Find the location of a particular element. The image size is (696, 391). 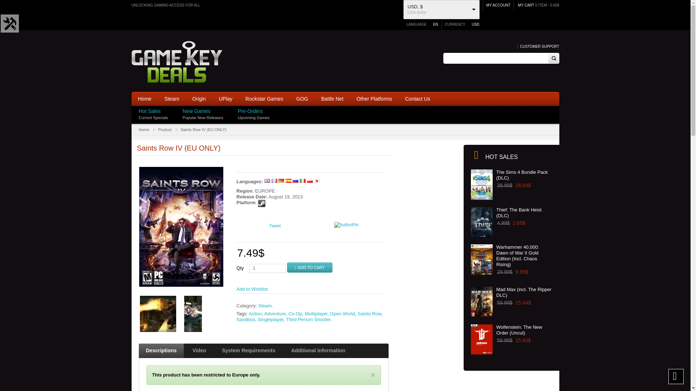

MY ACCOUNT is located at coordinates (499, 6).